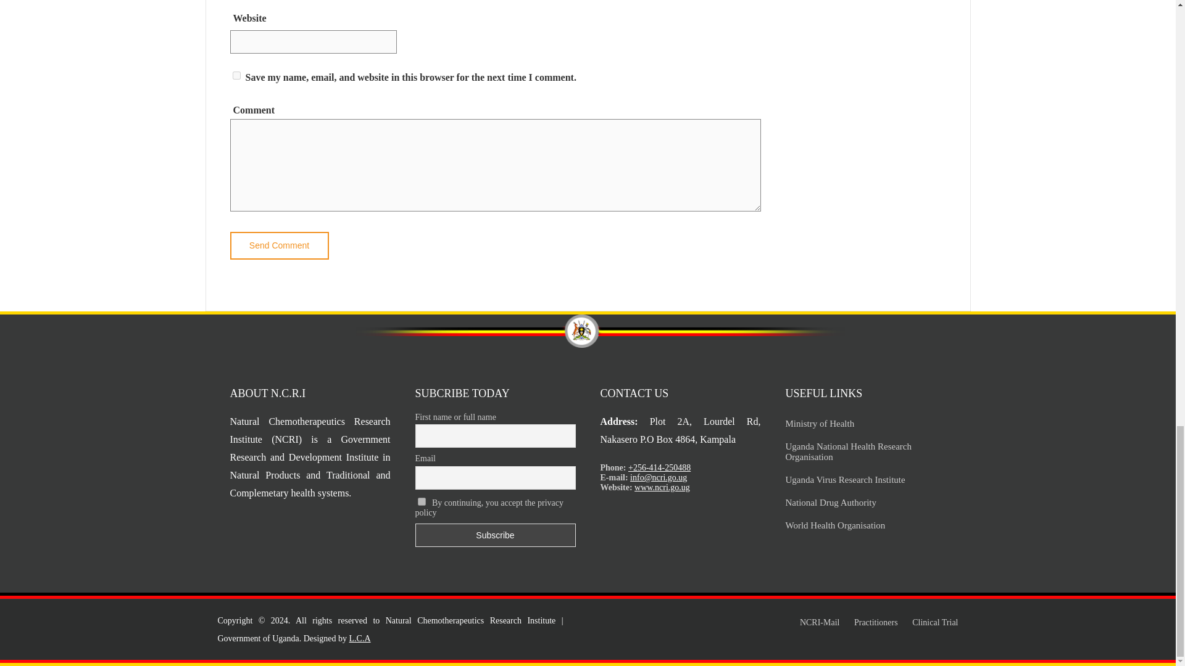  I want to click on WPlook, so click(360, 639).